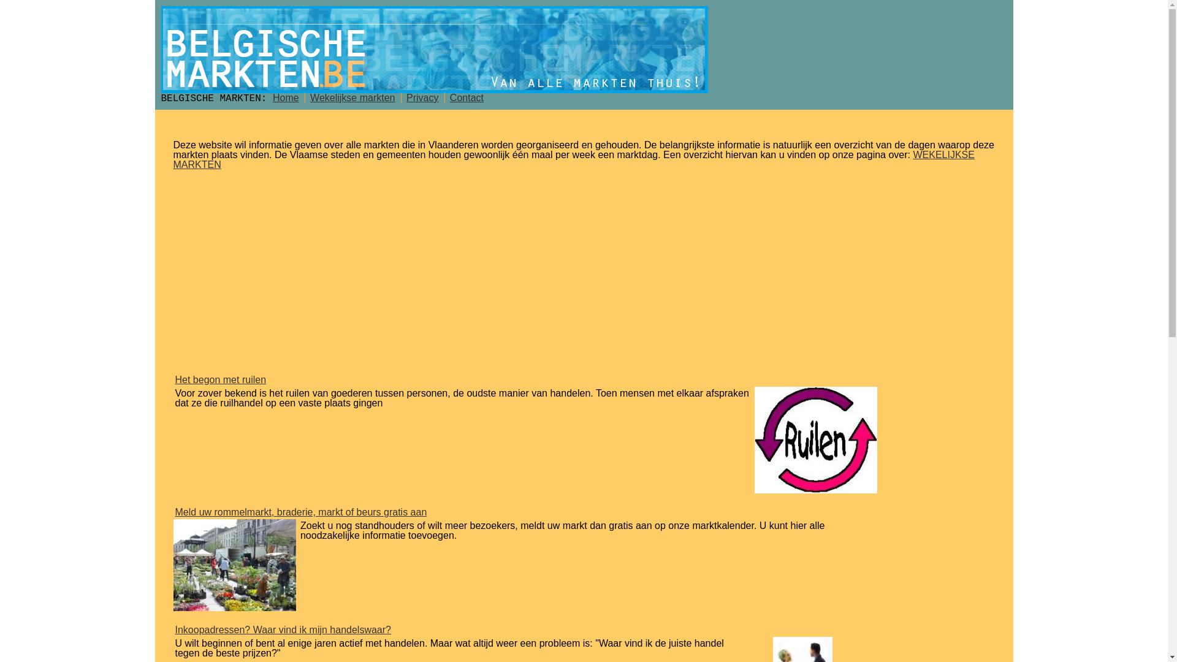 This screenshot has height=662, width=1177. What do you see at coordinates (422, 98) in the screenshot?
I see `Privacy` at bounding box center [422, 98].